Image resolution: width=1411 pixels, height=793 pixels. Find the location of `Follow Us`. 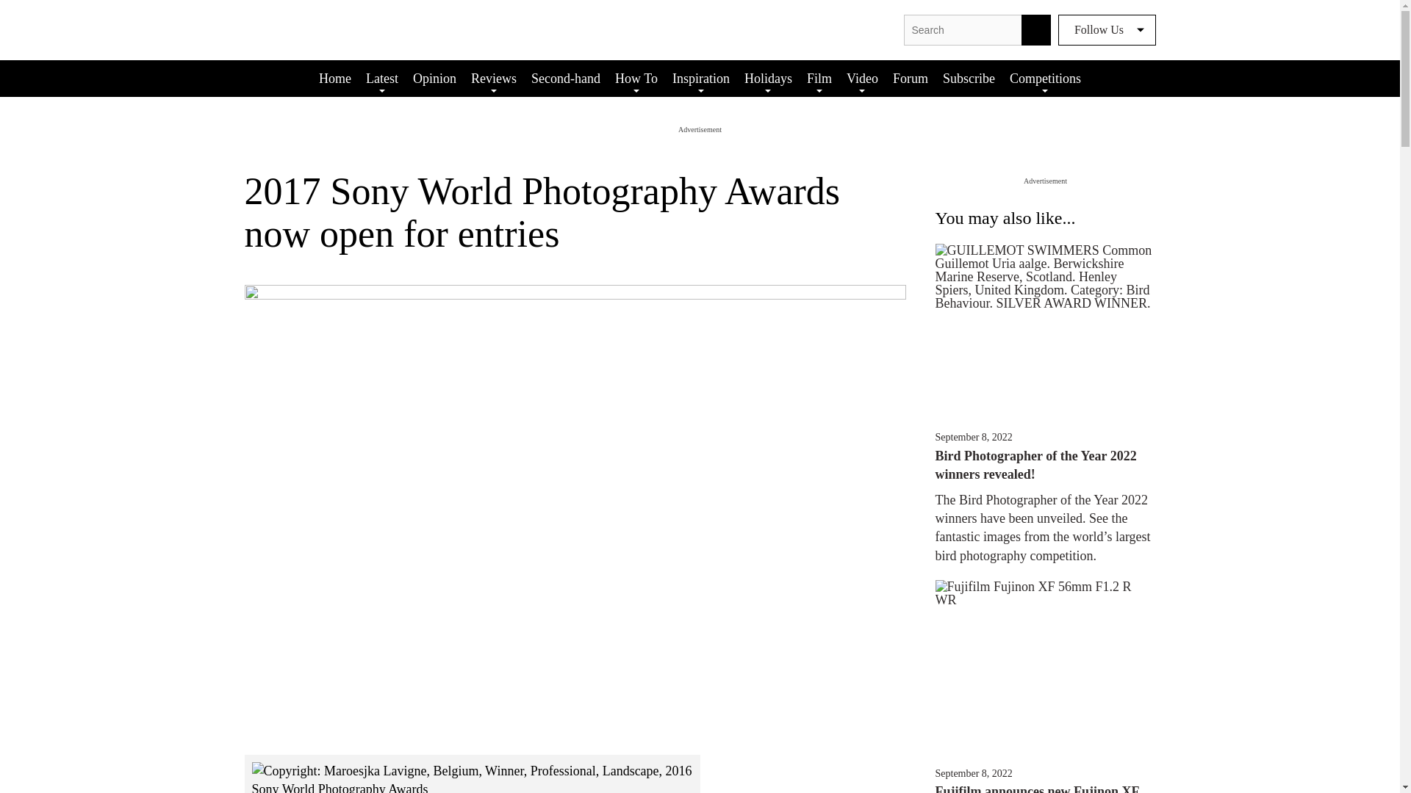

Follow Us is located at coordinates (1107, 29).